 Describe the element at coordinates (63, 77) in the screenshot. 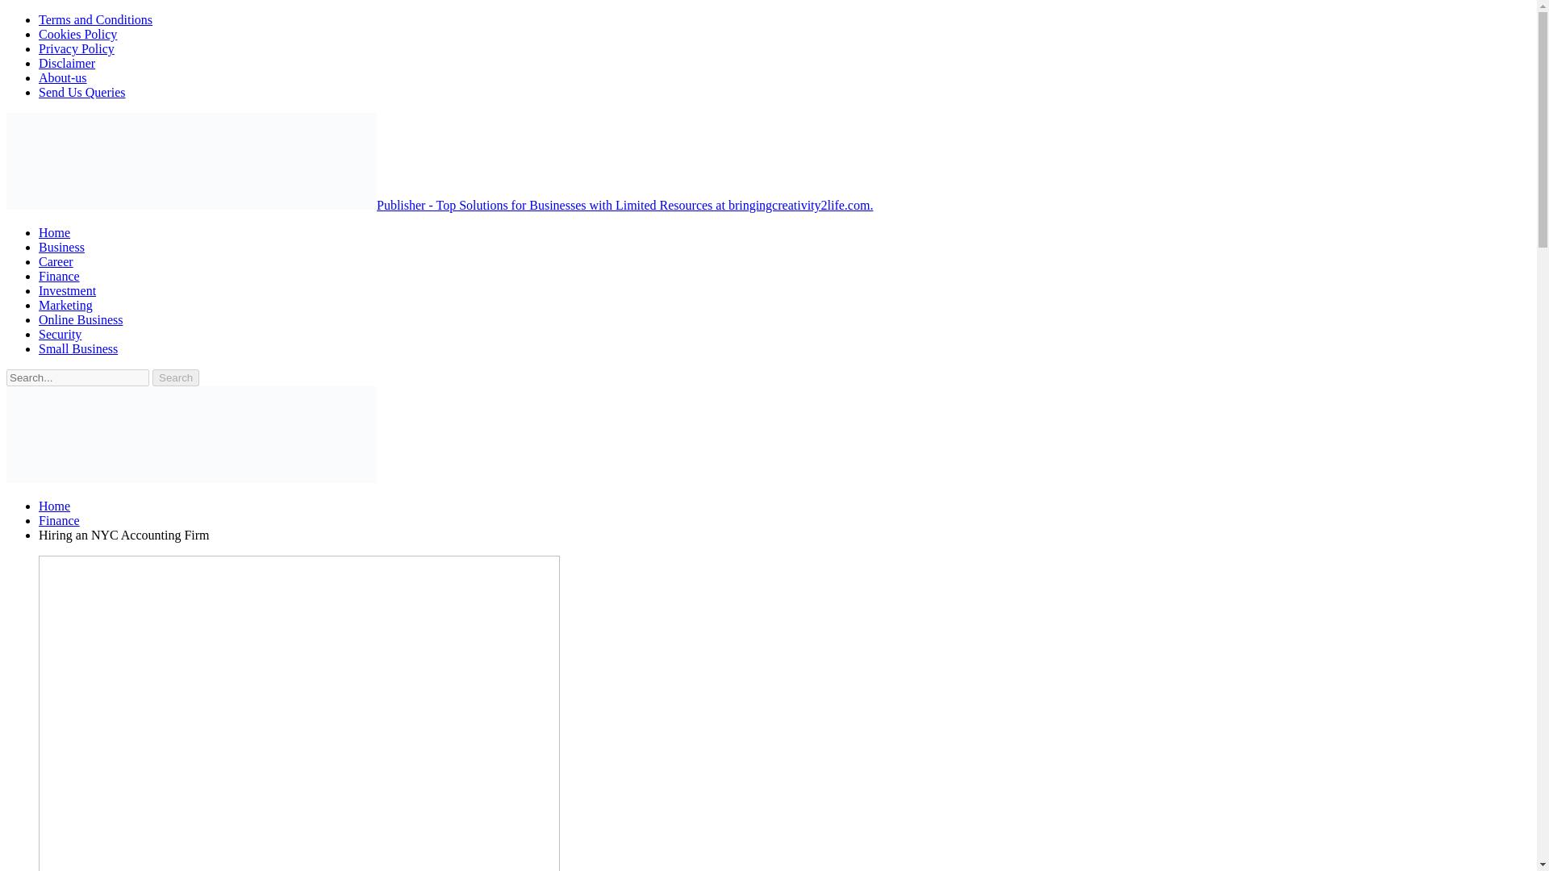

I see `About-us` at that location.